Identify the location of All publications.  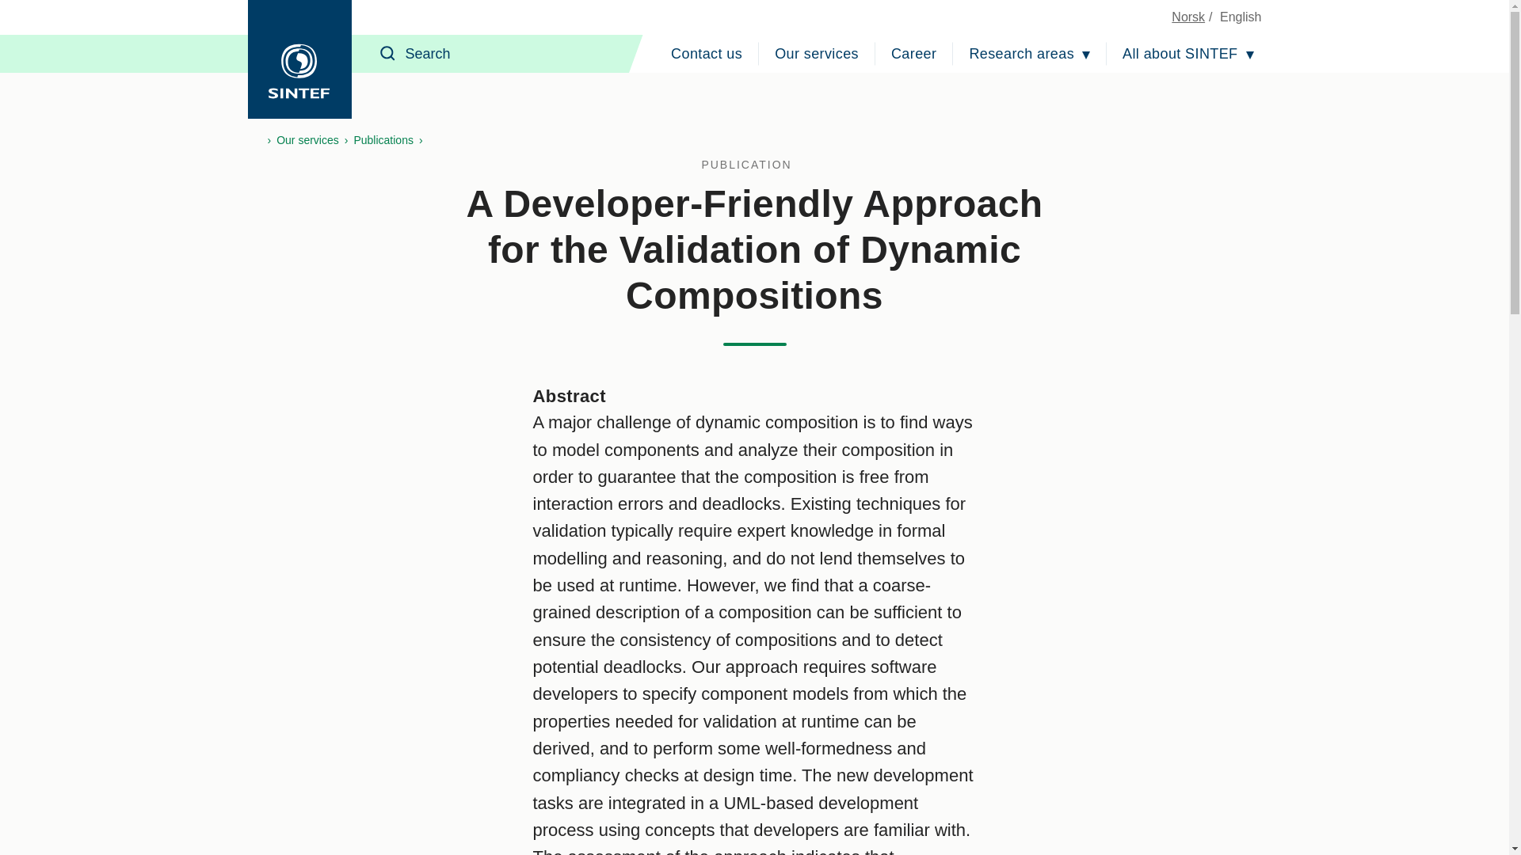
(754, 165).